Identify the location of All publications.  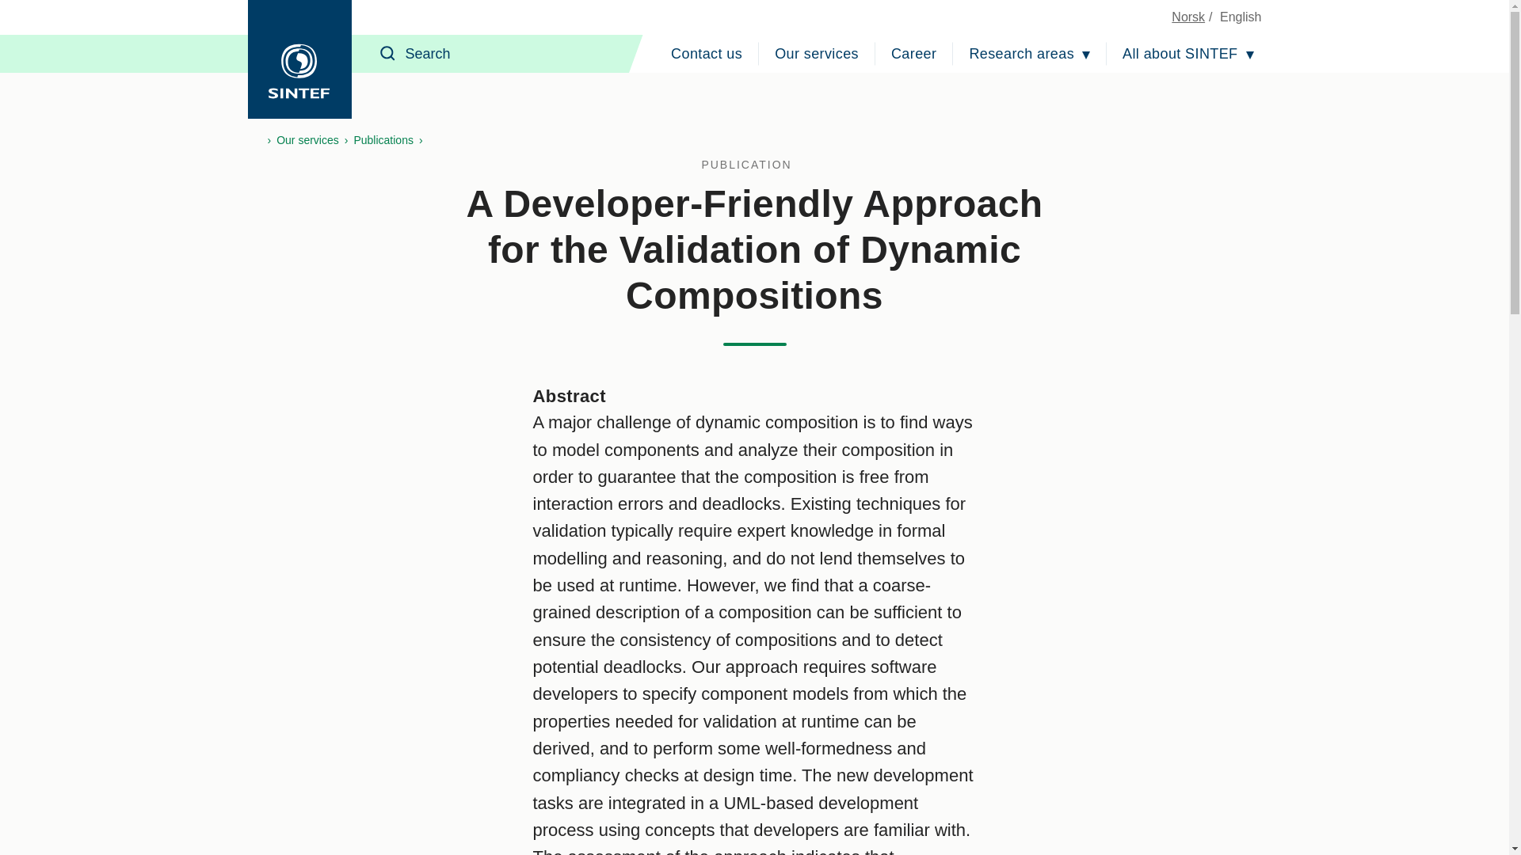
(754, 165).